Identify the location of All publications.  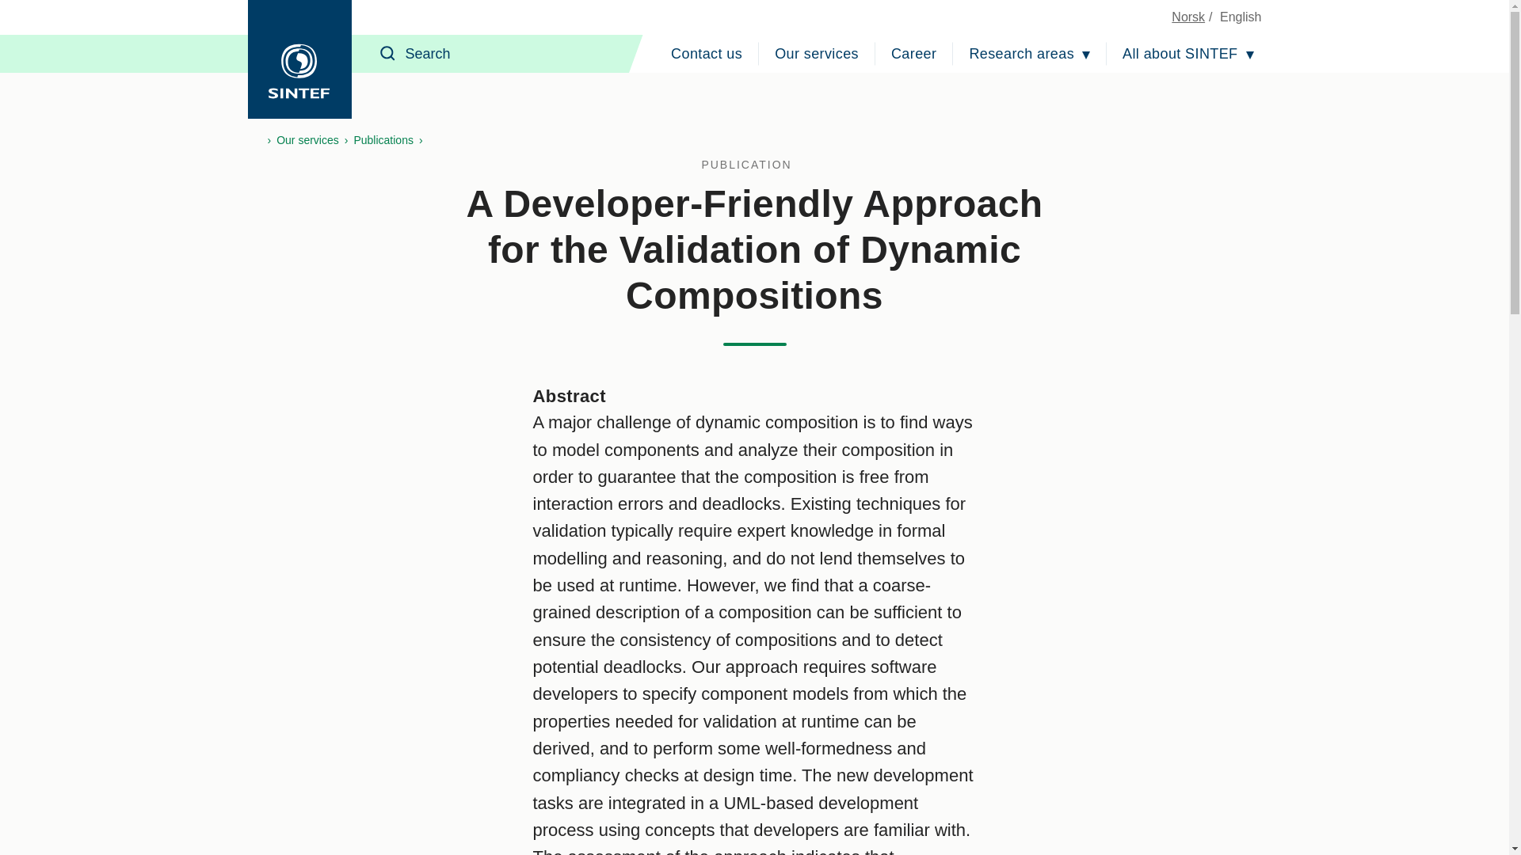
(754, 165).